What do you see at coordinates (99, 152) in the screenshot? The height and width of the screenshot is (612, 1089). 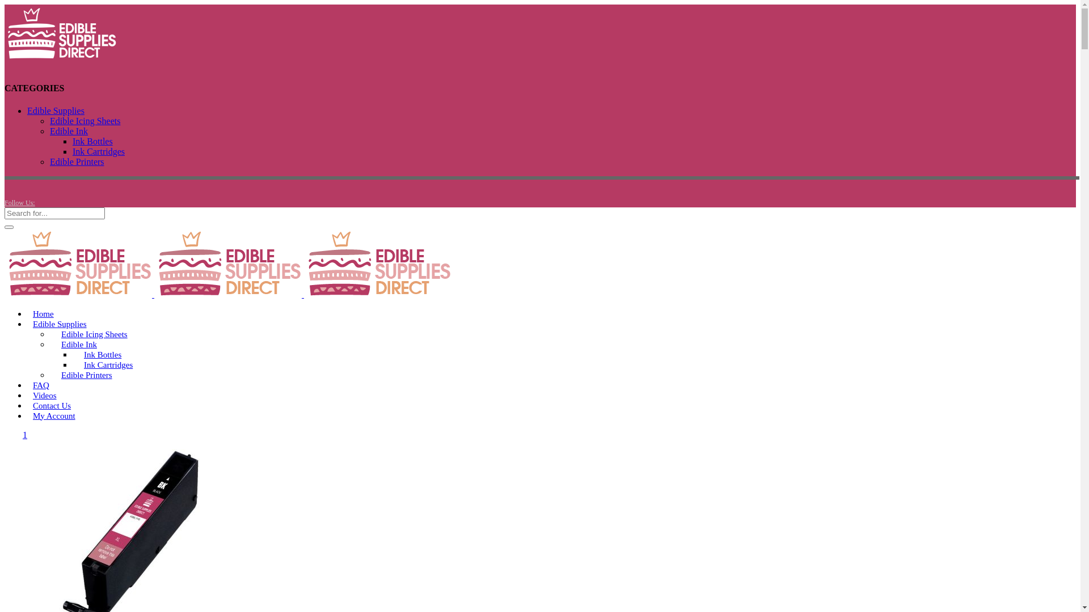 I see `Ink Cartridges` at bounding box center [99, 152].